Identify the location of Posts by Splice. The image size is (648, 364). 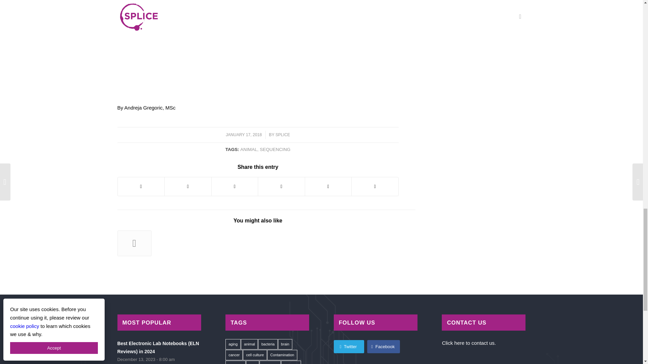
(282, 135).